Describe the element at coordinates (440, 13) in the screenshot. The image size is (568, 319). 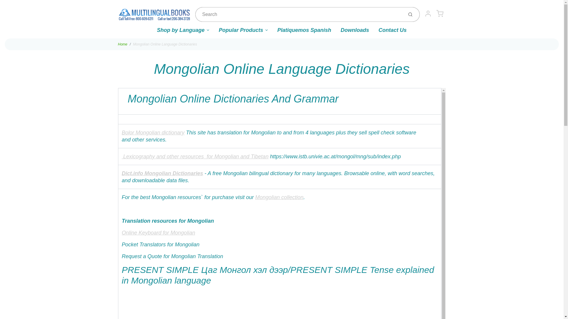
I see `Cart` at that location.